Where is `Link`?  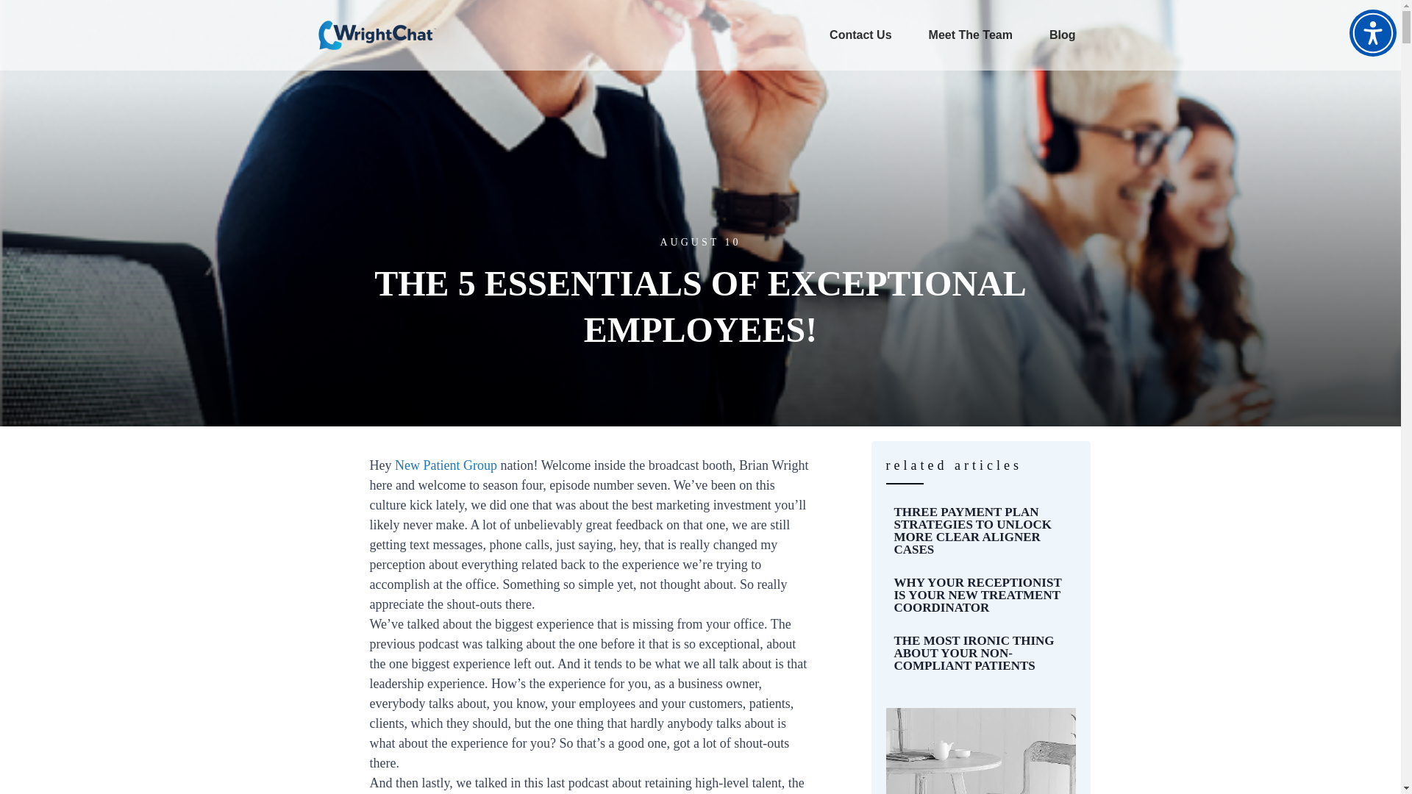 Link is located at coordinates (860, 35).